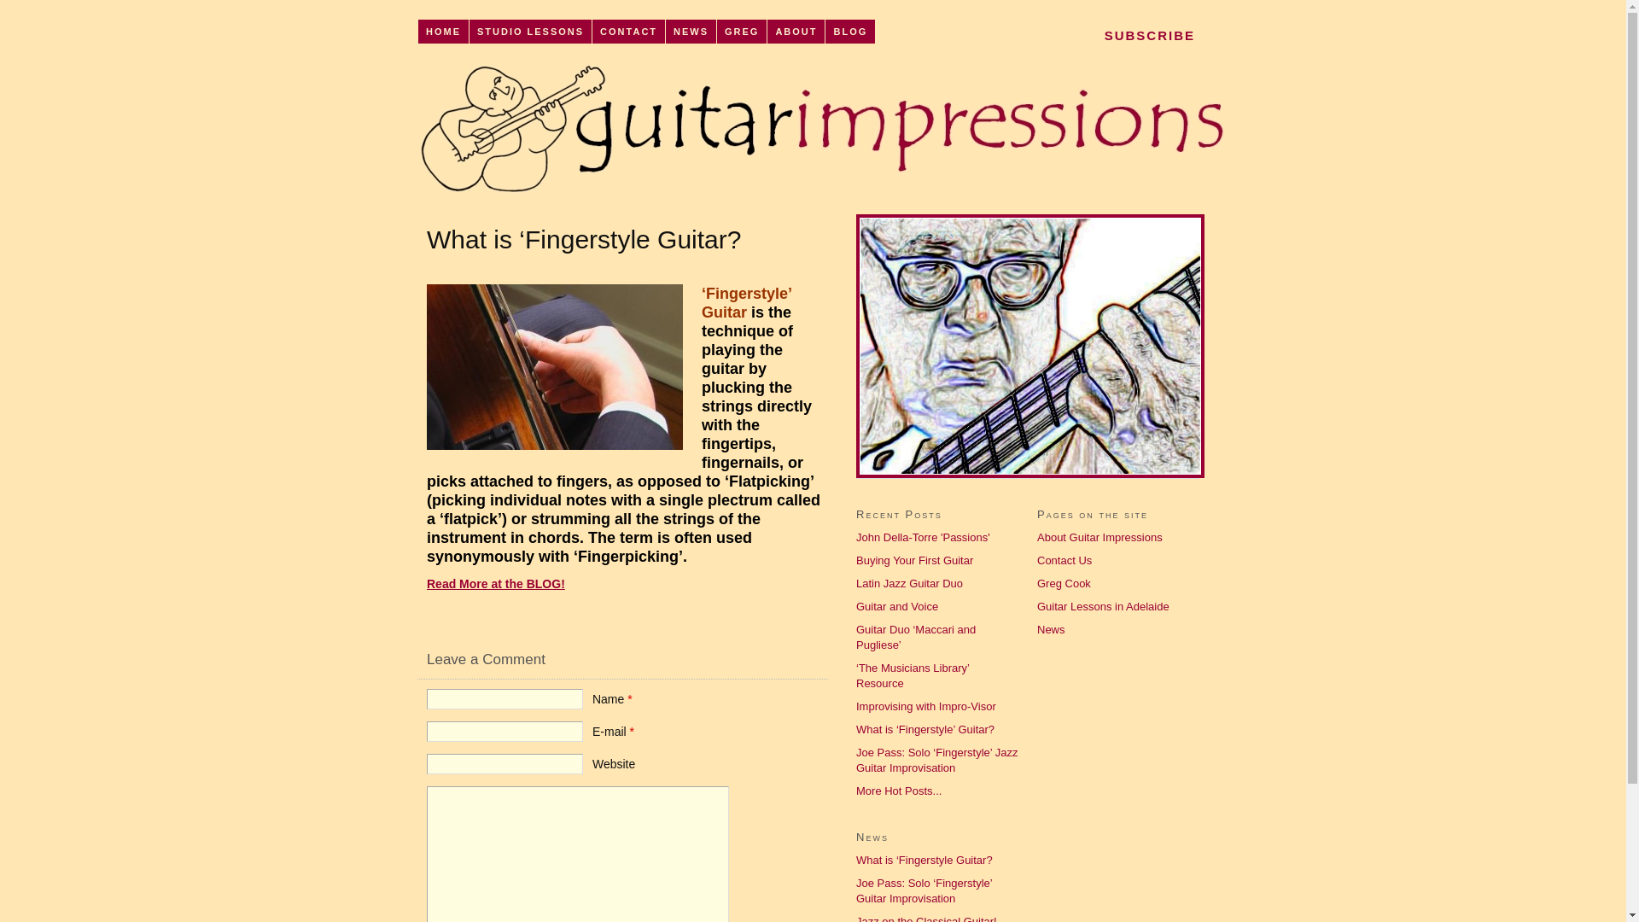 This screenshot has height=922, width=1639. Describe the element at coordinates (1064, 584) in the screenshot. I see `Greg Cook` at that location.